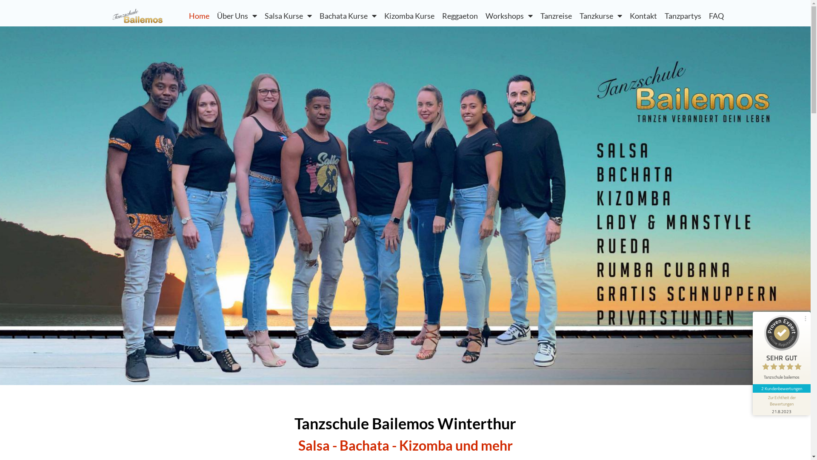 The width and height of the screenshot is (817, 460). What do you see at coordinates (556, 16) in the screenshot?
I see `Tanzreise` at bounding box center [556, 16].